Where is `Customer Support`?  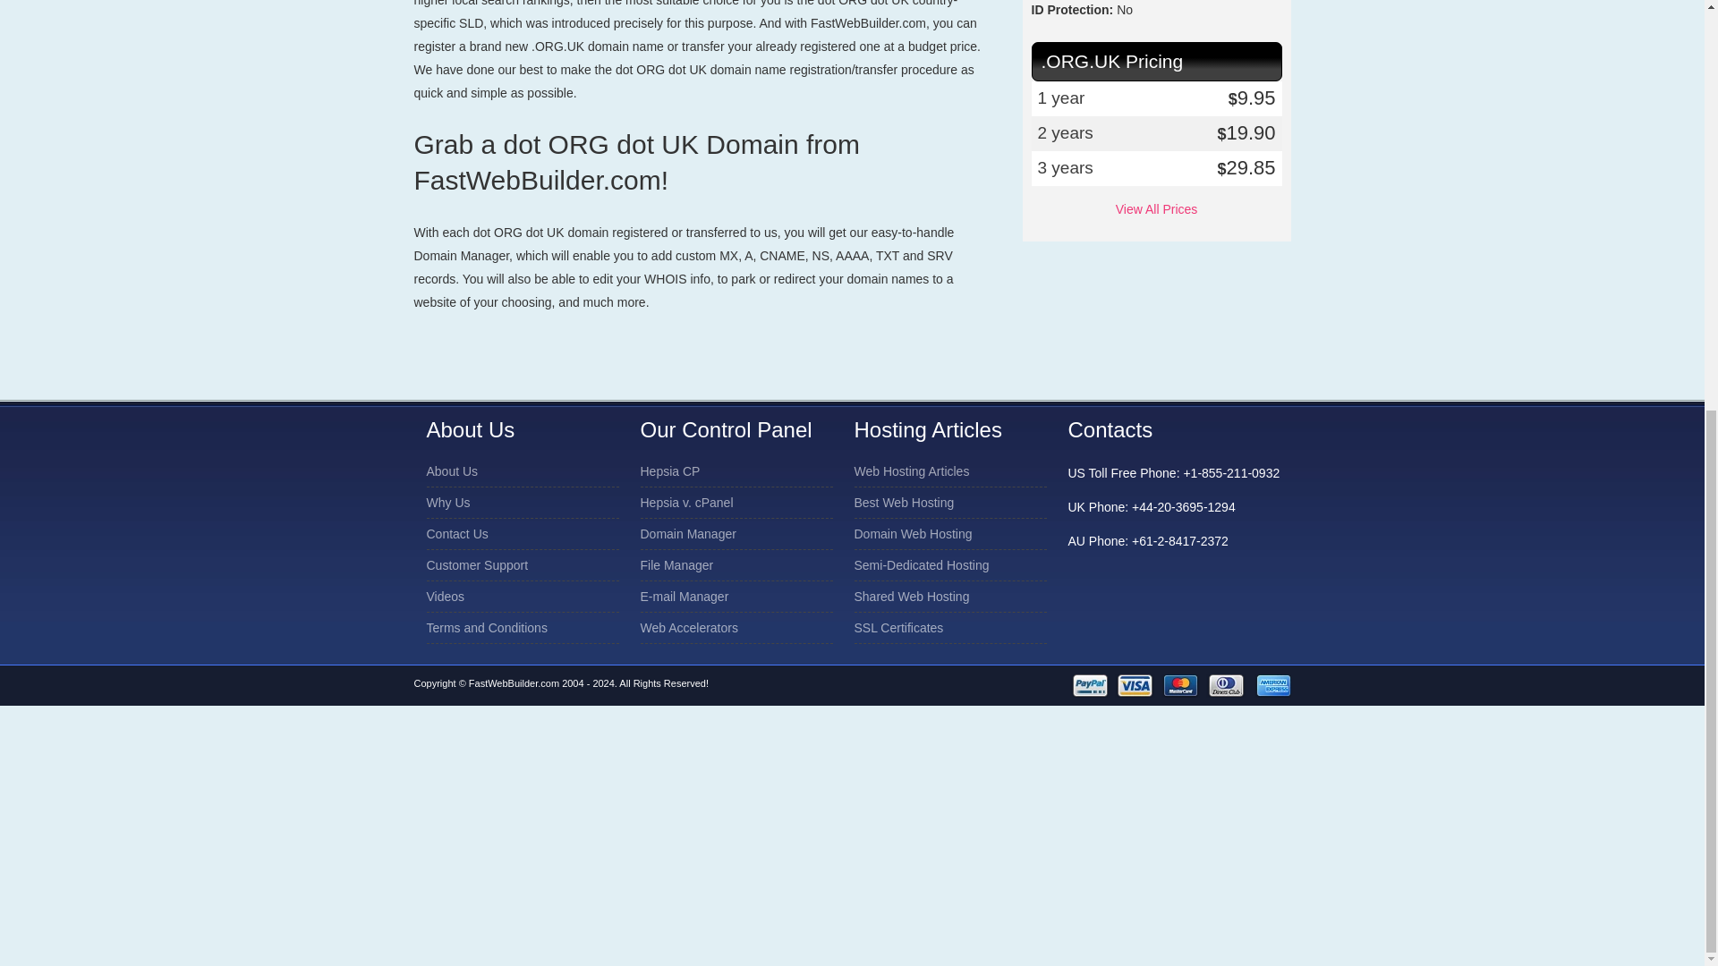 Customer Support is located at coordinates (476, 565).